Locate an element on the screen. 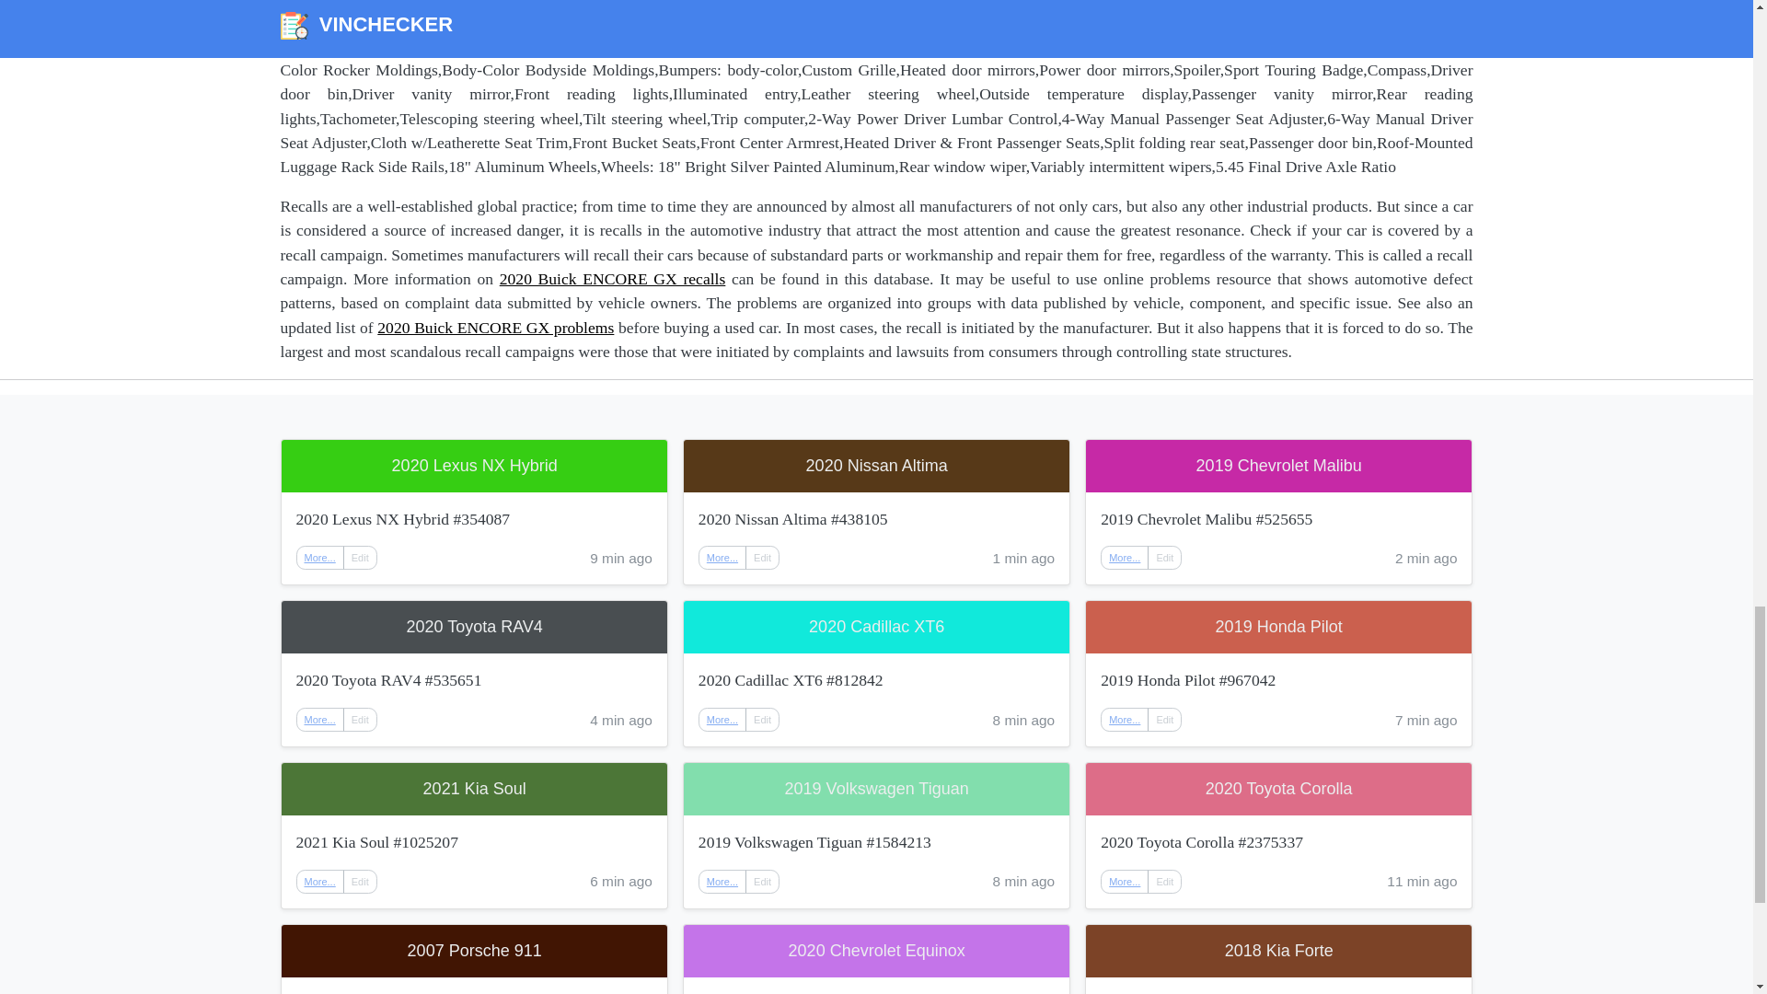 The width and height of the screenshot is (1767, 994). More... is located at coordinates (320, 558).